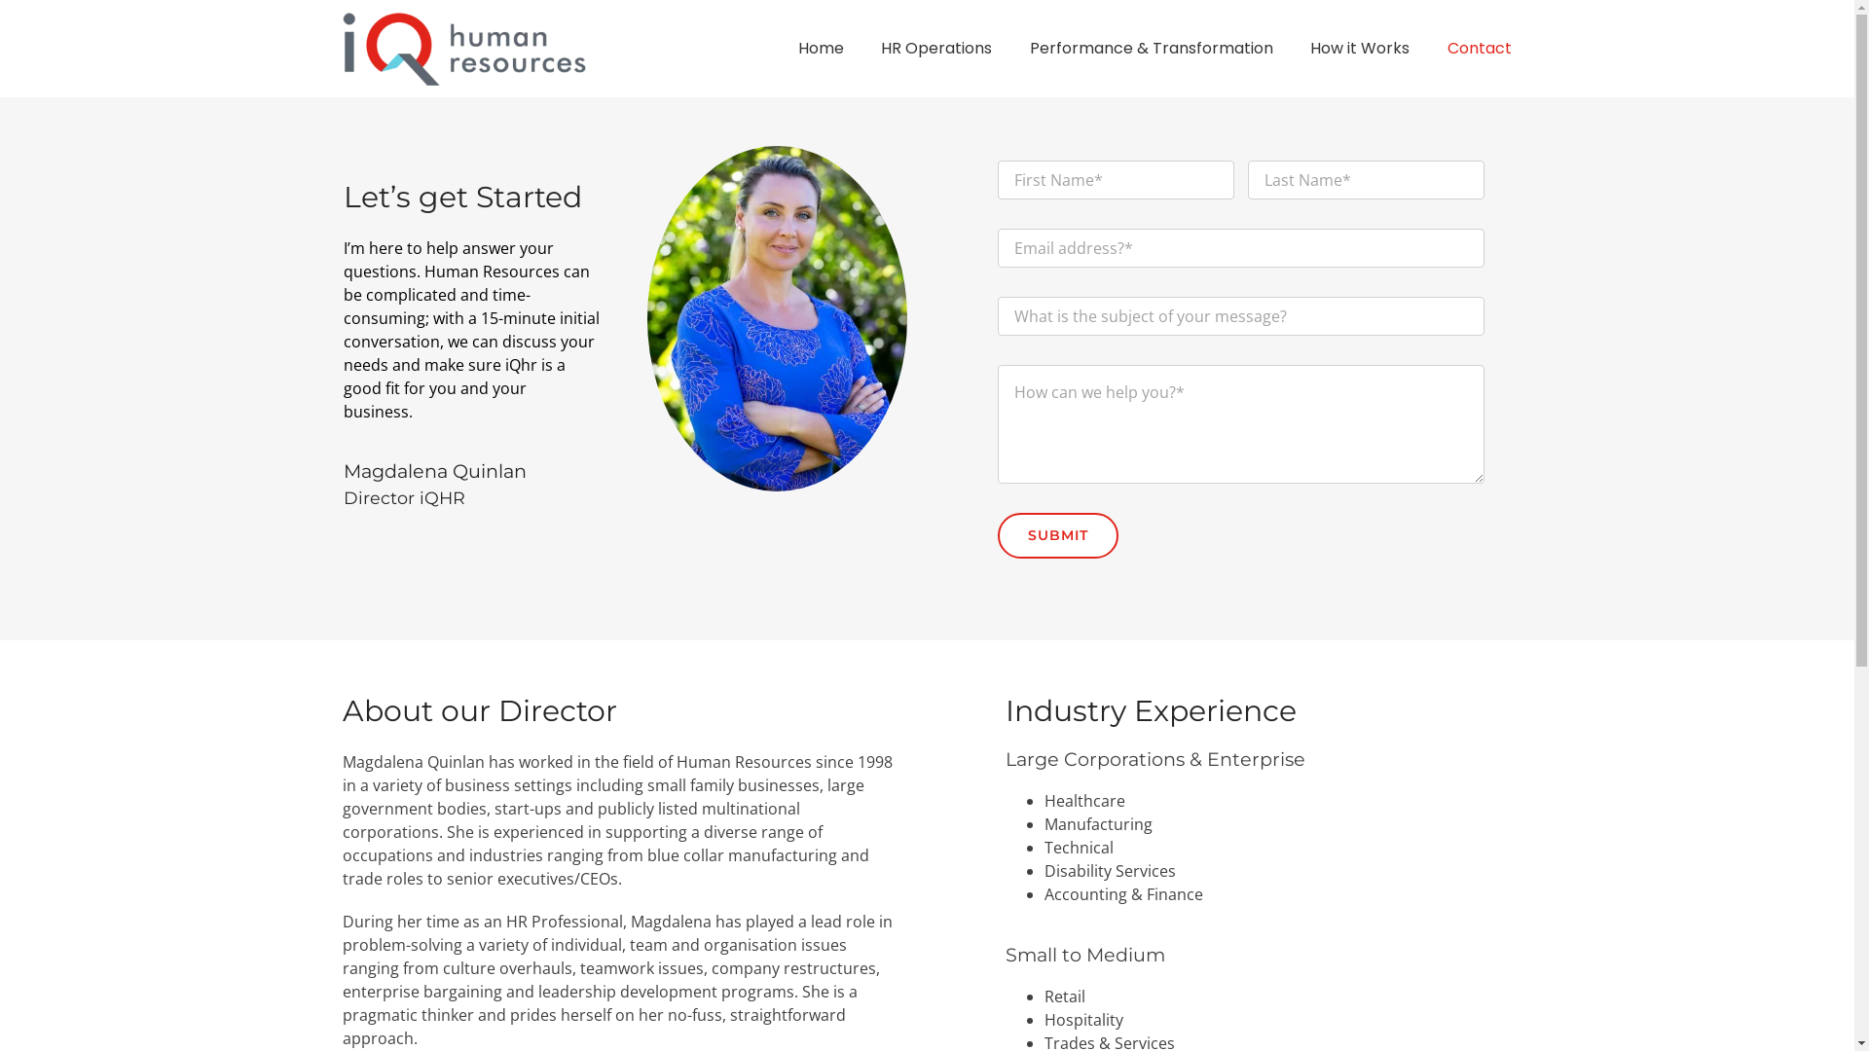 This screenshot has width=1869, height=1051. What do you see at coordinates (1360, 49) in the screenshot?
I see `How it Works` at bounding box center [1360, 49].